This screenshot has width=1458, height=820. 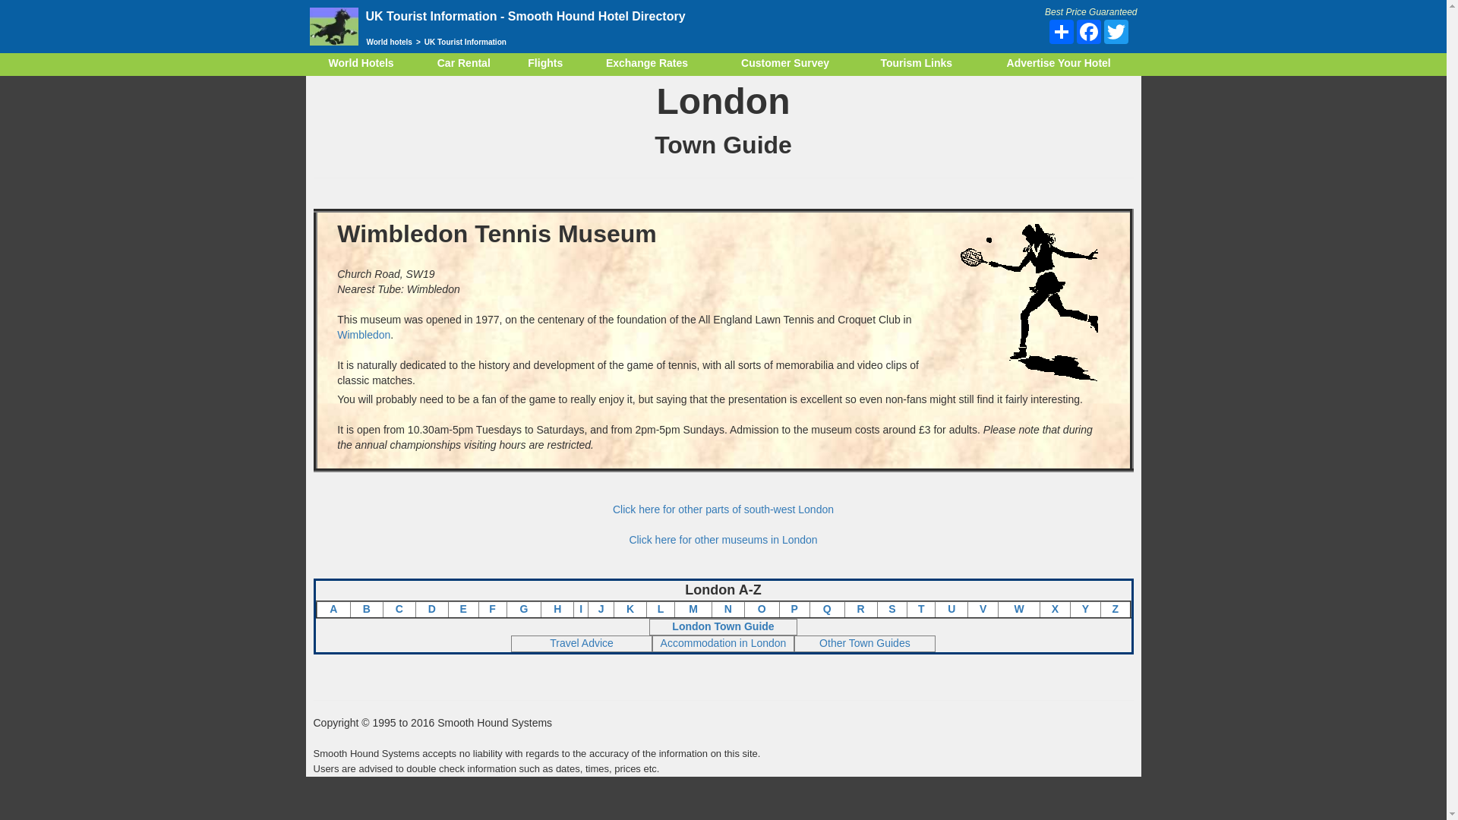 What do you see at coordinates (647, 64) in the screenshot?
I see `Exchange Rates` at bounding box center [647, 64].